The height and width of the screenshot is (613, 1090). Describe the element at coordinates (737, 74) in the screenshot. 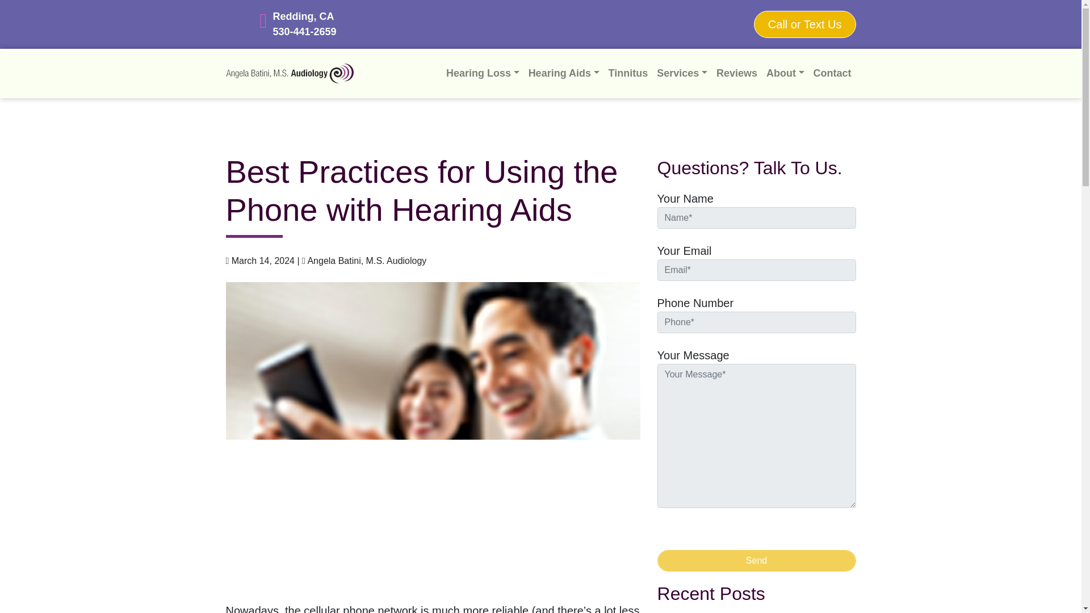

I see `Reviews` at that location.